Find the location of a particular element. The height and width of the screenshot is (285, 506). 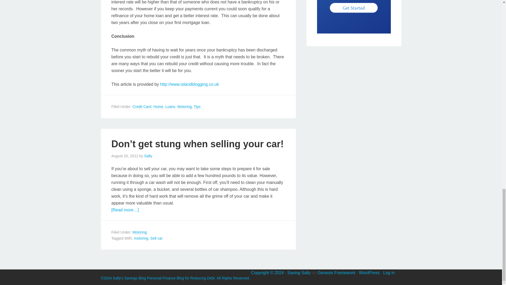

Genesis Framework is located at coordinates (336, 273).